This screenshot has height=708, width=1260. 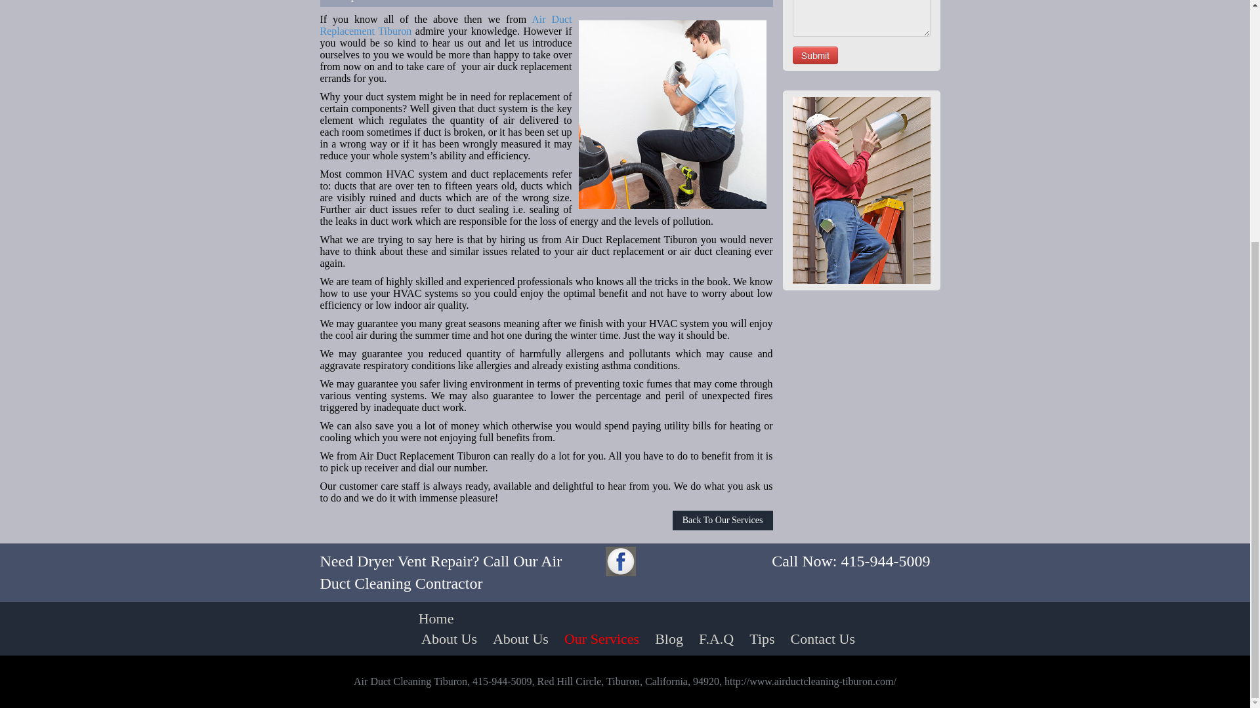 What do you see at coordinates (716, 639) in the screenshot?
I see `F.A.Q` at bounding box center [716, 639].